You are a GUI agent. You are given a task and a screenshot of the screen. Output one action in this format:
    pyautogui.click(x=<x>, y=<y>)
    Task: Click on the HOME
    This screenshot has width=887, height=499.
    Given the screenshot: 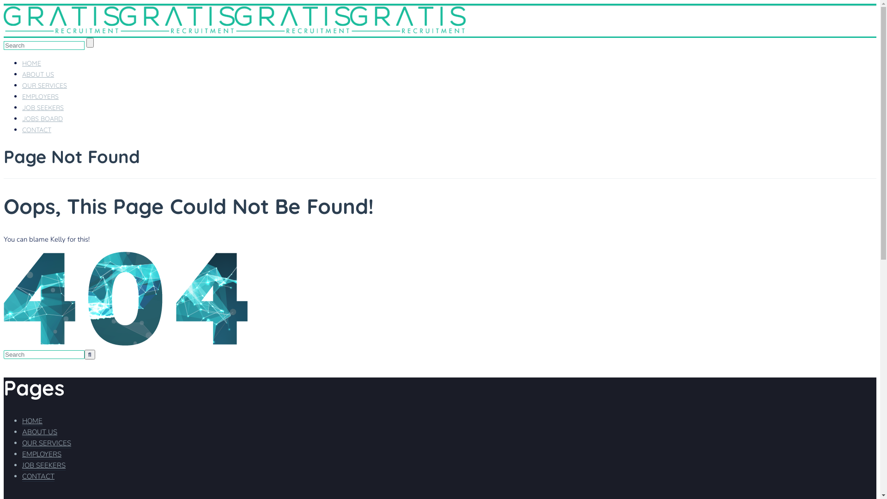 What is the action you would take?
    pyautogui.click(x=32, y=421)
    